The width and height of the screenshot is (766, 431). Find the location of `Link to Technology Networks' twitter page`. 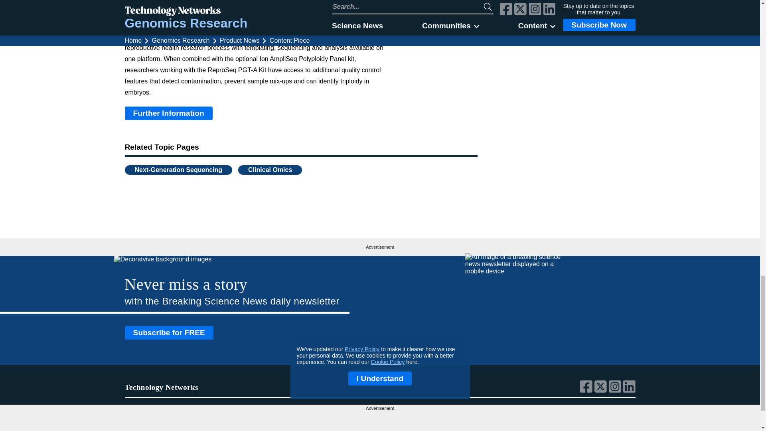

Link to Technology Networks' twitter page is located at coordinates (602, 391).